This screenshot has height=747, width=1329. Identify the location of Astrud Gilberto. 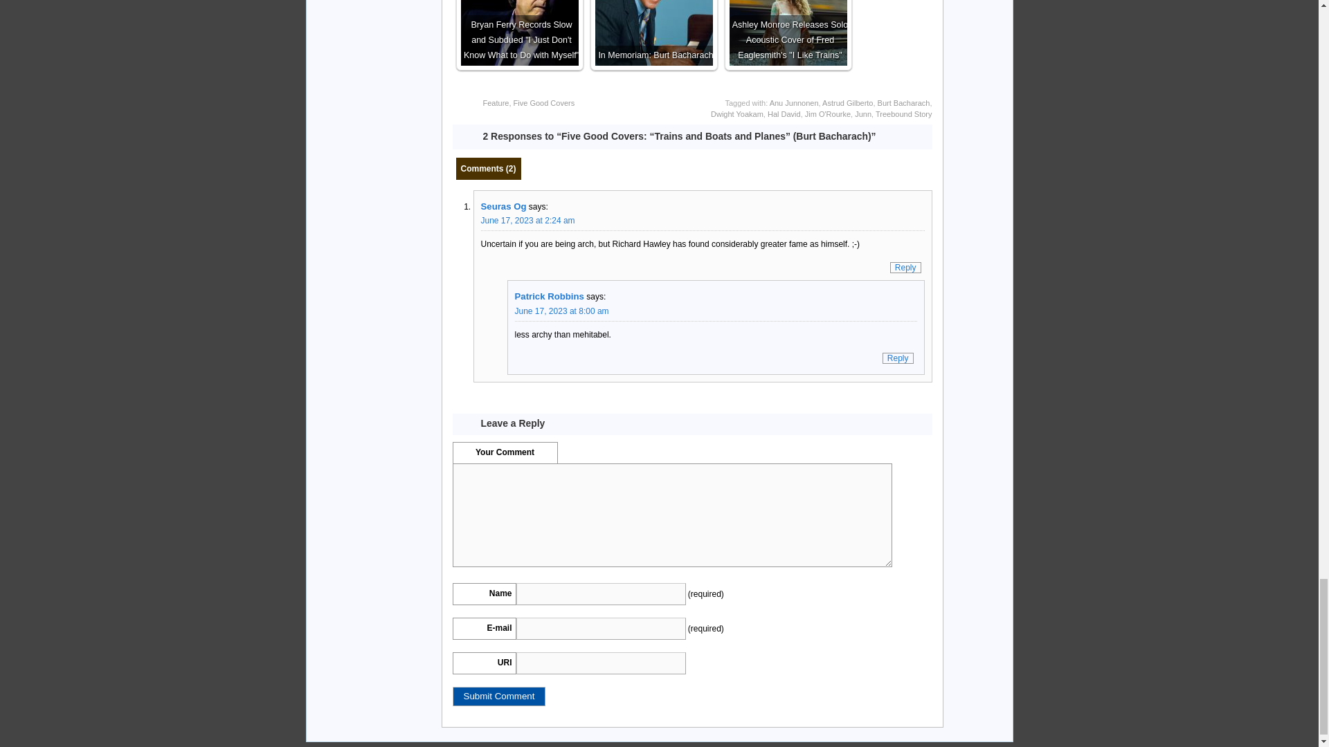
(847, 102).